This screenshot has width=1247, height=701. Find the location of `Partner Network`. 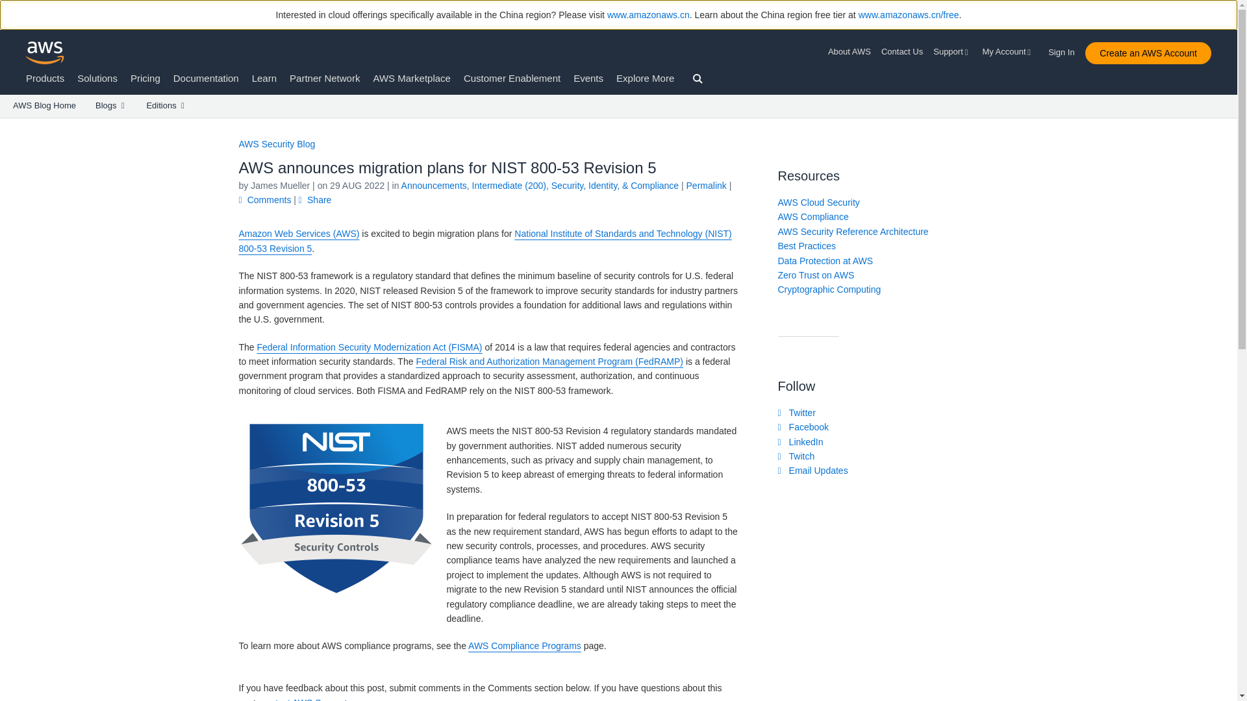

Partner Network is located at coordinates (325, 78).